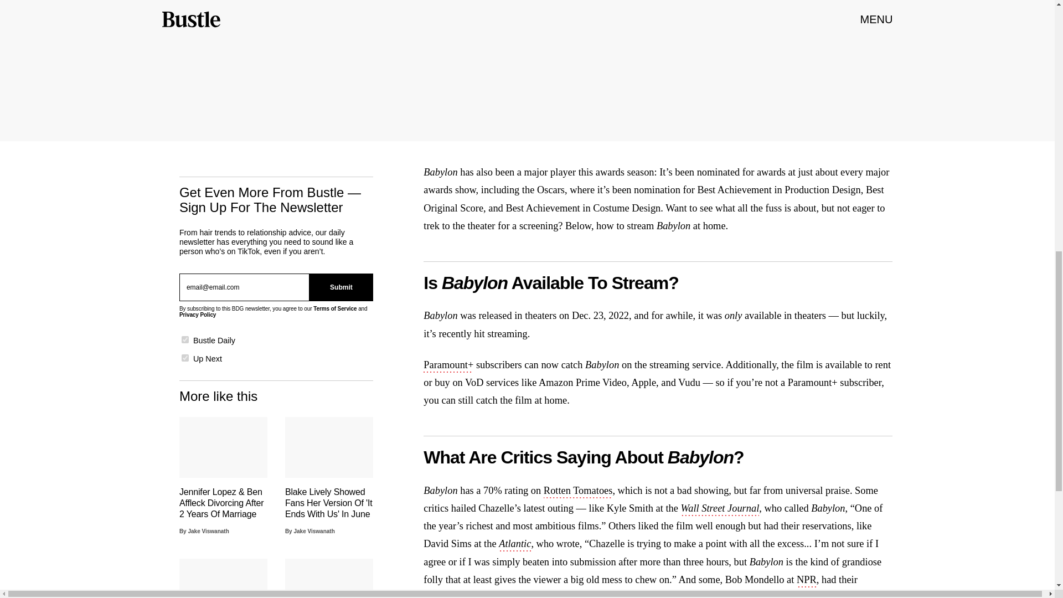 The width and height of the screenshot is (1063, 598). What do you see at coordinates (514, 545) in the screenshot?
I see `Atlantic` at bounding box center [514, 545].